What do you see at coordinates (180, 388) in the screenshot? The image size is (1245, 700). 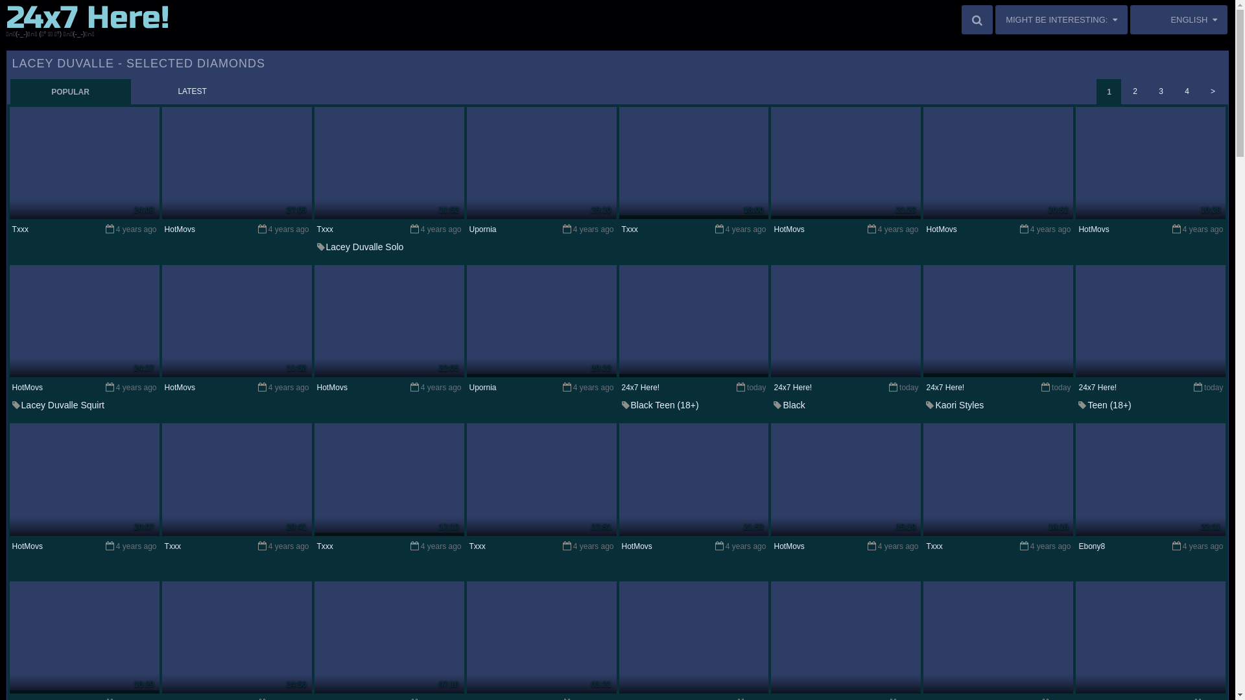 I see `HotMovs` at bounding box center [180, 388].